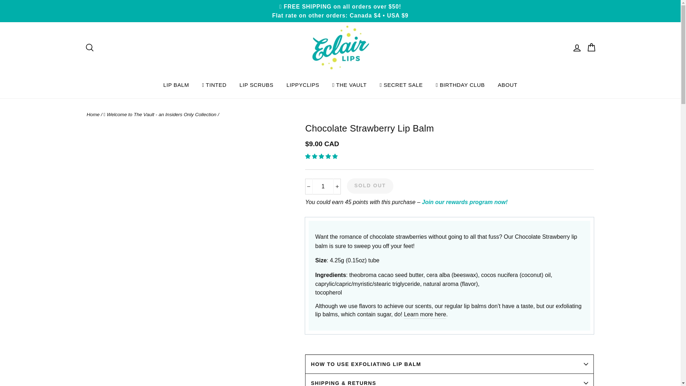  What do you see at coordinates (591, 48) in the screenshot?
I see `CART` at bounding box center [591, 48].